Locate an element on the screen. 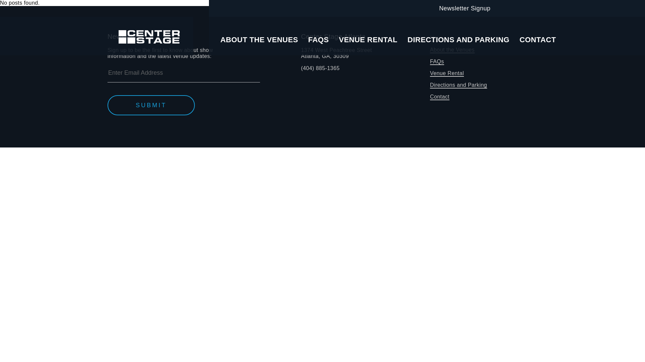 This screenshot has height=362, width=645. Home is located at coordinates (437, 38).